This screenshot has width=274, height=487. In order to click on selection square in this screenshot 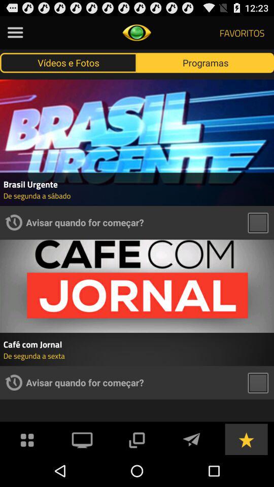, I will do `click(258, 222)`.